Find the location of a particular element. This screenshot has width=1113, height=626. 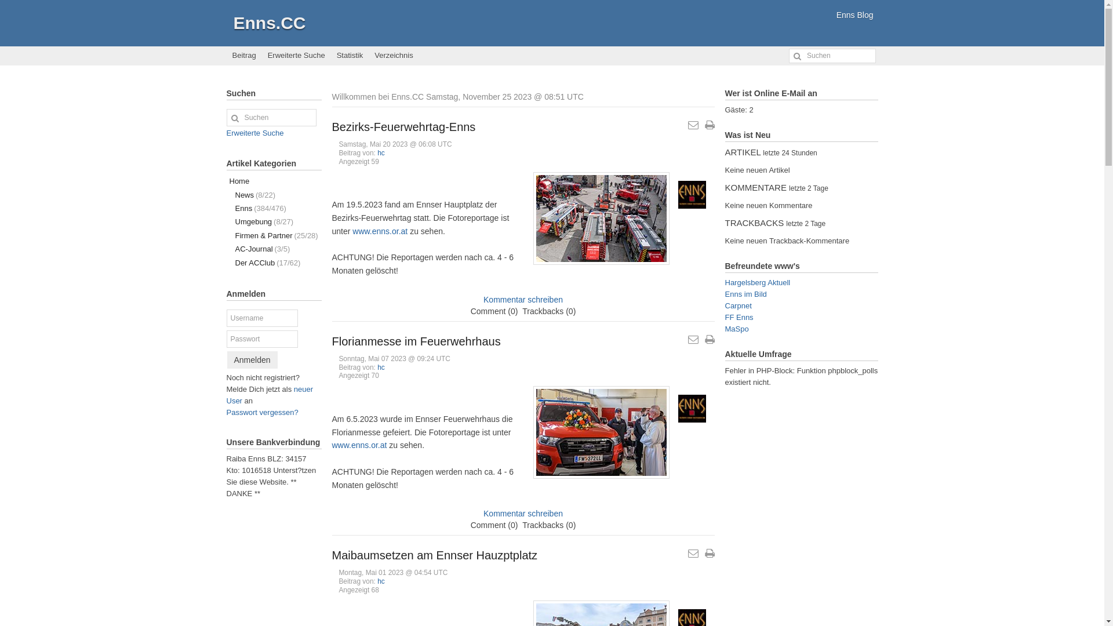

Statistik is located at coordinates (350, 56).